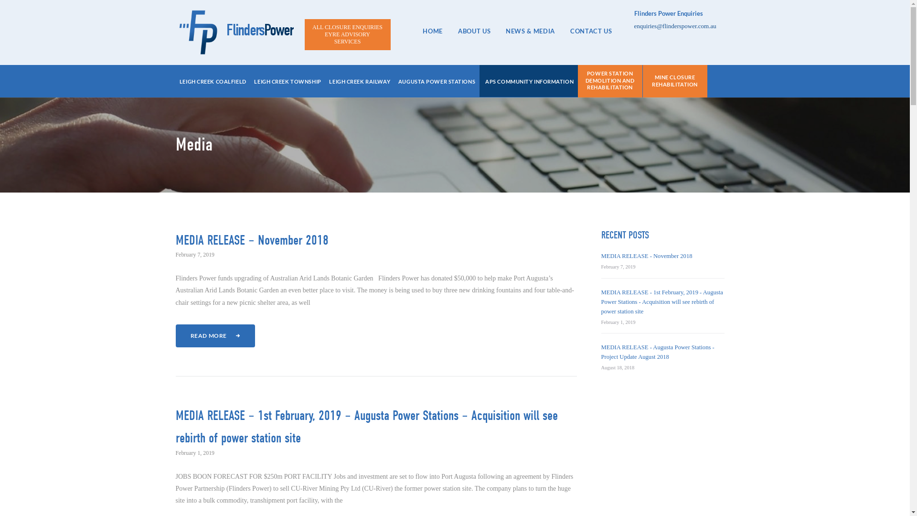 The height and width of the screenshot is (516, 917). Describe the element at coordinates (591, 31) in the screenshot. I see `CONTACT US` at that location.